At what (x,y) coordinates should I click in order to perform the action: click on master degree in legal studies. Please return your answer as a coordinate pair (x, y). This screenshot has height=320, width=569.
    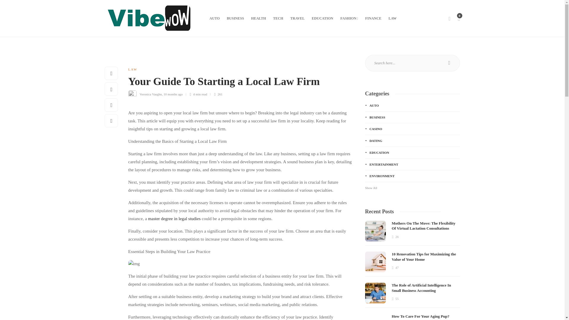
    Looking at the image, I should click on (174, 219).